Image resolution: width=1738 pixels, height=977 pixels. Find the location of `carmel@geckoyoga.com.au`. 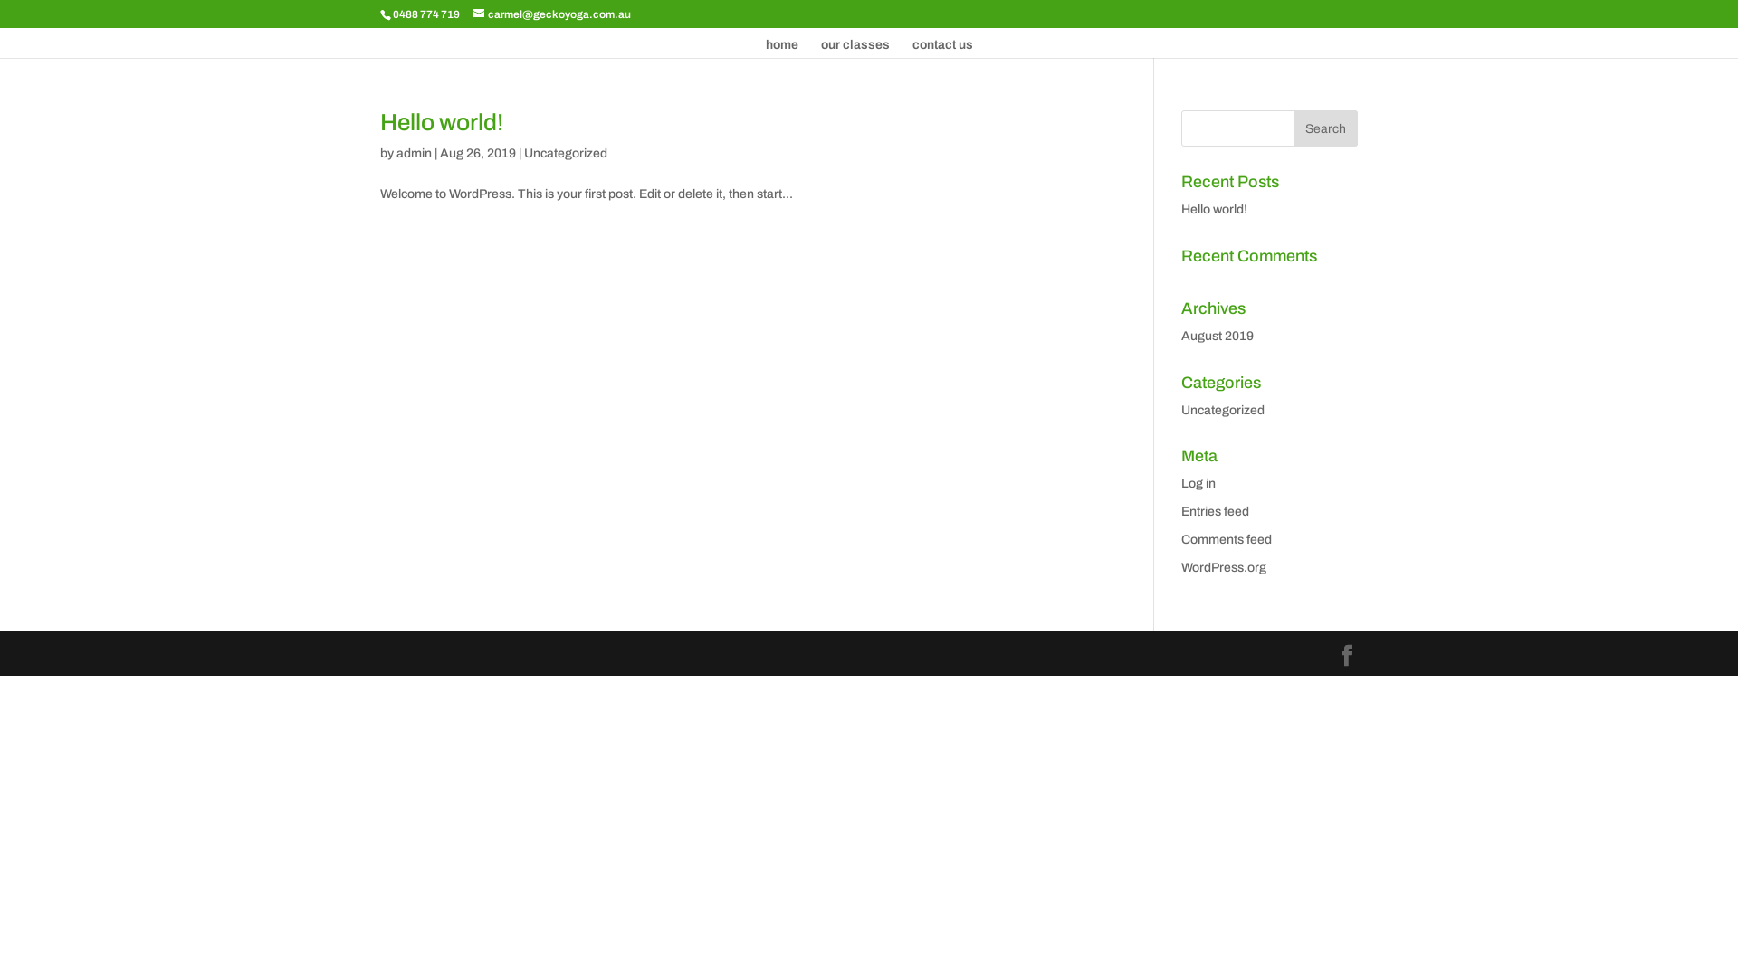

carmel@geckoyoga.com.au is located at coordinates (552, 14).